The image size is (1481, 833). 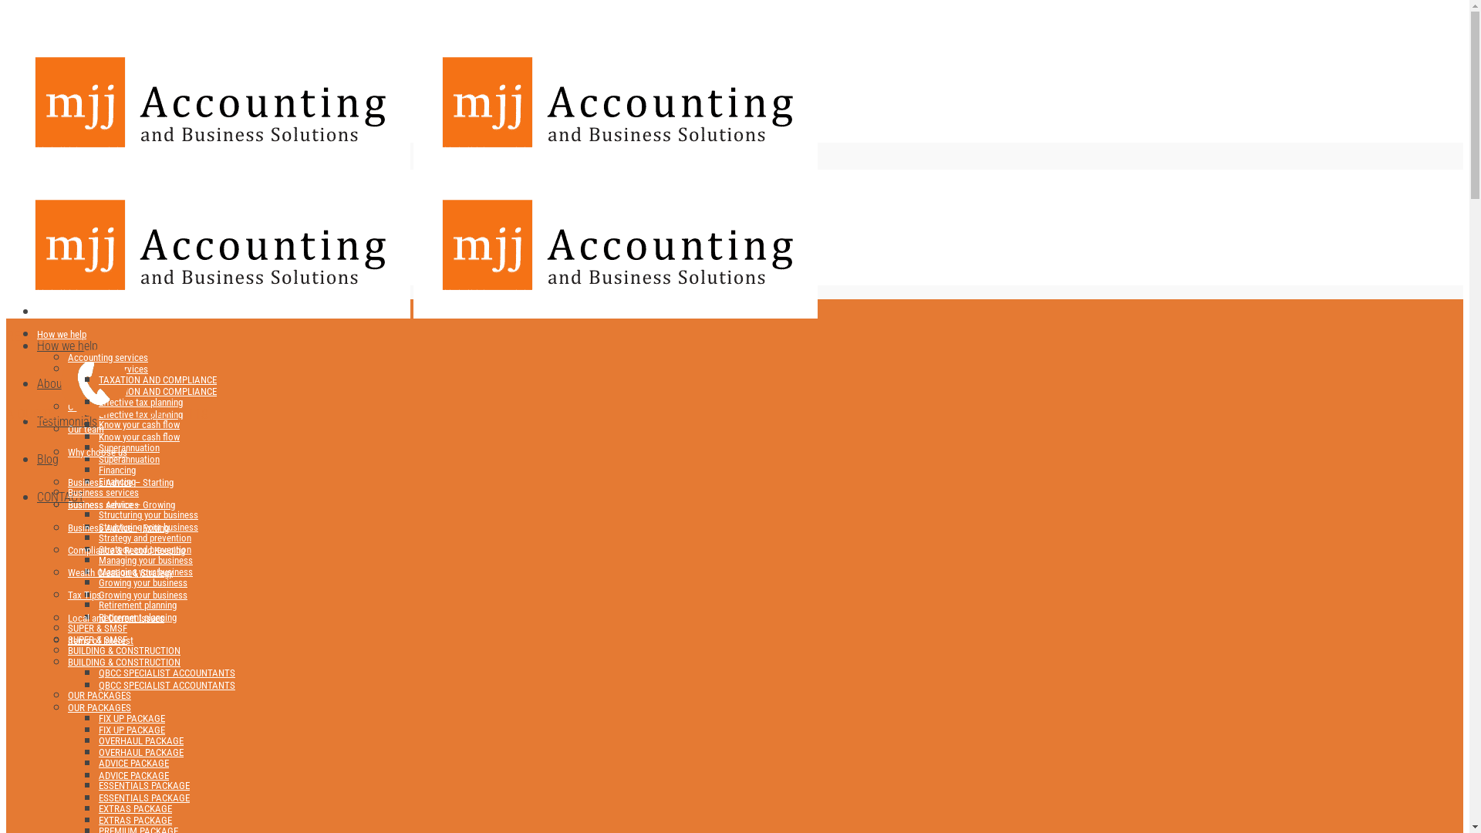 I want to click on Our team, so click(x=86, y=429).